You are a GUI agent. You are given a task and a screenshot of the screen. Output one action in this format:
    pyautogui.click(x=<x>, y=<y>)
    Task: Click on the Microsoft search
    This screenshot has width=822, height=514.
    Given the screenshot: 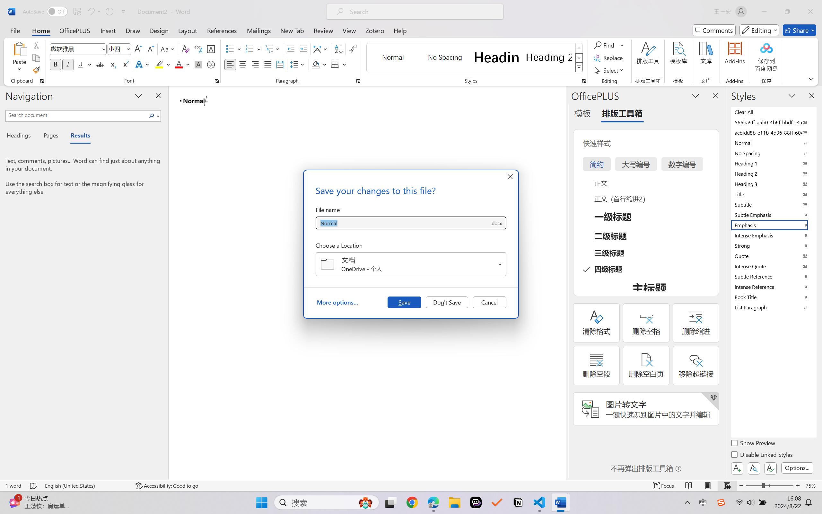 What is the action you would take?
    pyautogui.click(x=423, y=12)
    